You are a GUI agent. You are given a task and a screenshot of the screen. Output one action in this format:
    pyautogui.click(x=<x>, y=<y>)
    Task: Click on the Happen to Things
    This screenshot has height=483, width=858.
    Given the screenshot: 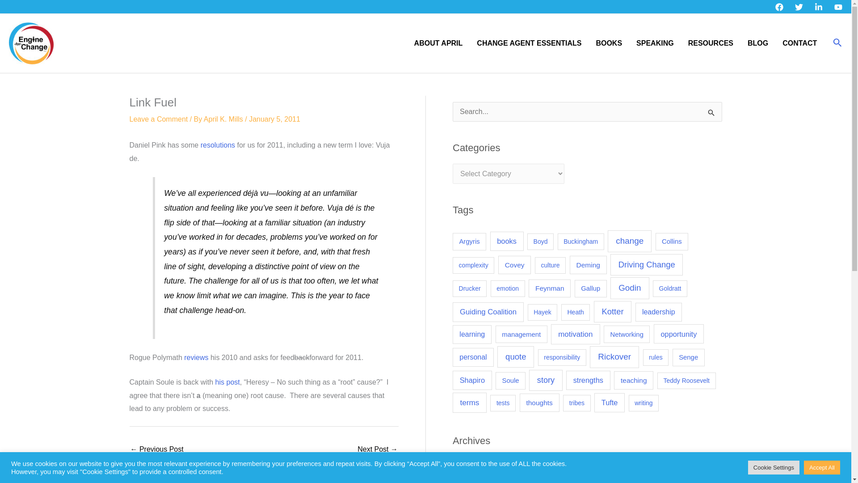 What is the action you would take?
    pyautogui.click(x=378, y=450)
    